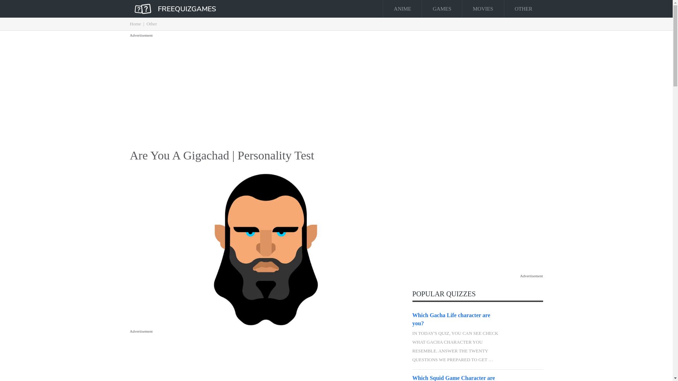  What do you see at coordinates (456, 377) in the screenshot?
I see `Which Squid Game Character are you?` at bounding box center [456, 377].